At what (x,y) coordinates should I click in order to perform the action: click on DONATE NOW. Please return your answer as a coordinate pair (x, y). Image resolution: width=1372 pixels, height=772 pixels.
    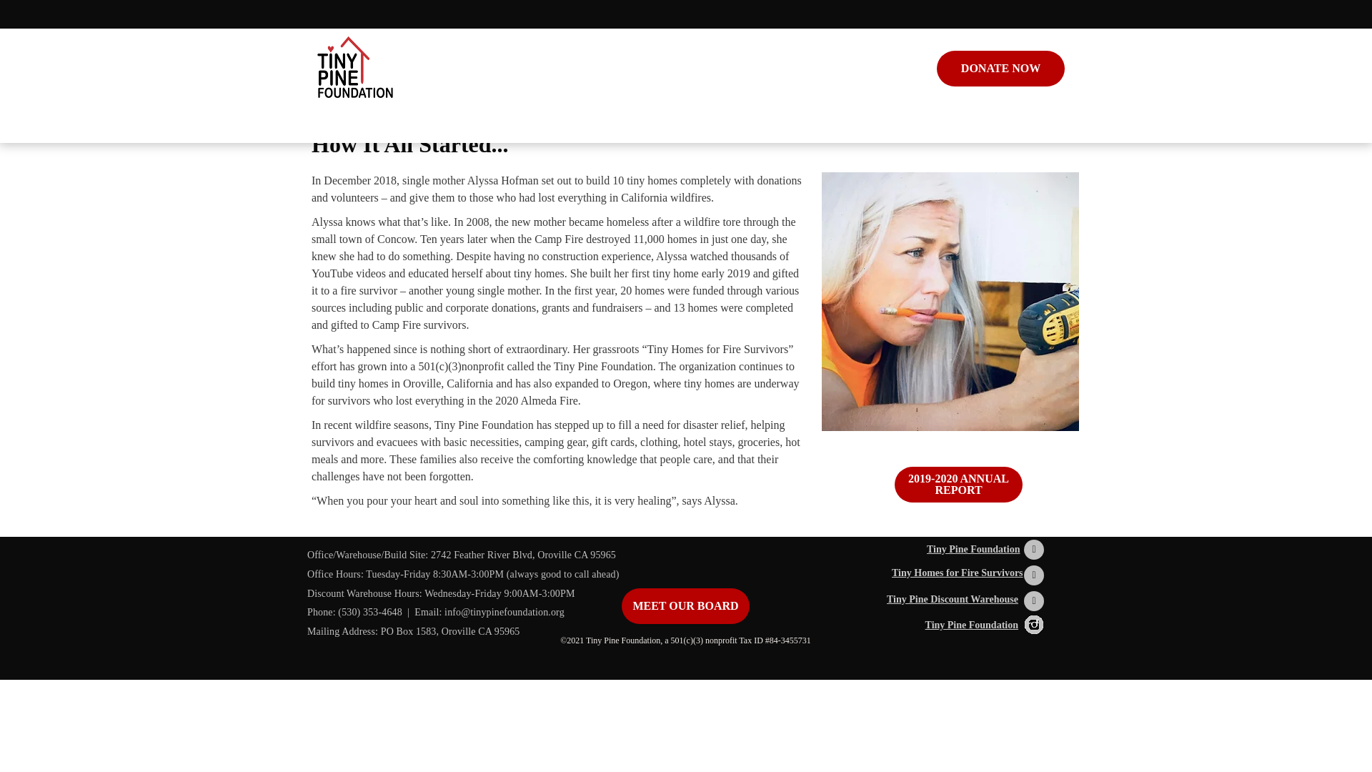
    Looking at the image, I should click on (1000, 69).